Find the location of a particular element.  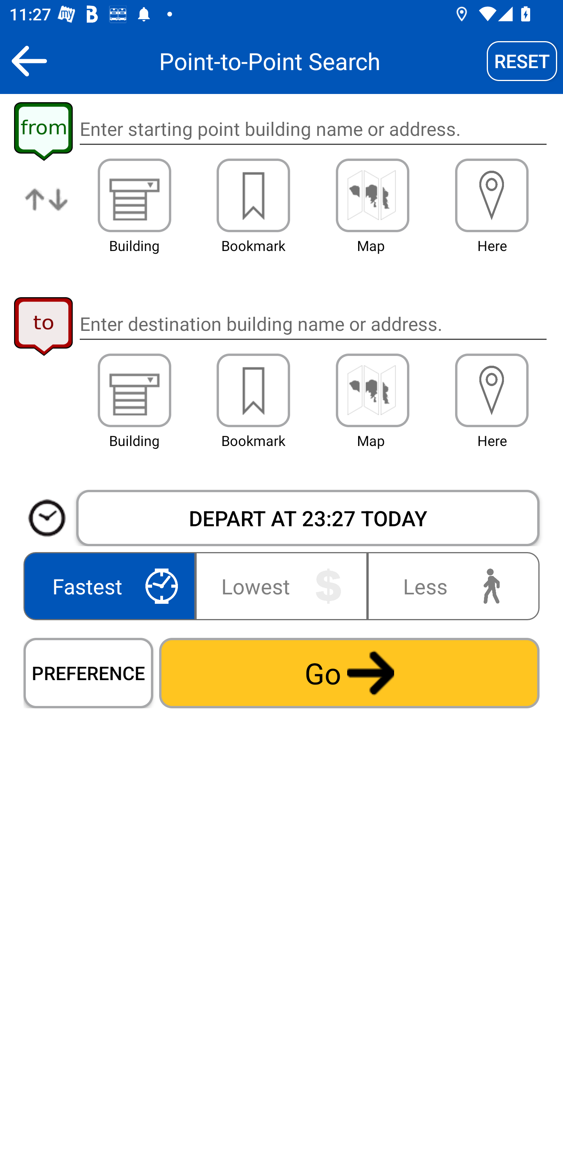

PREFERENCE Preference is located at coordinates (88, 673).